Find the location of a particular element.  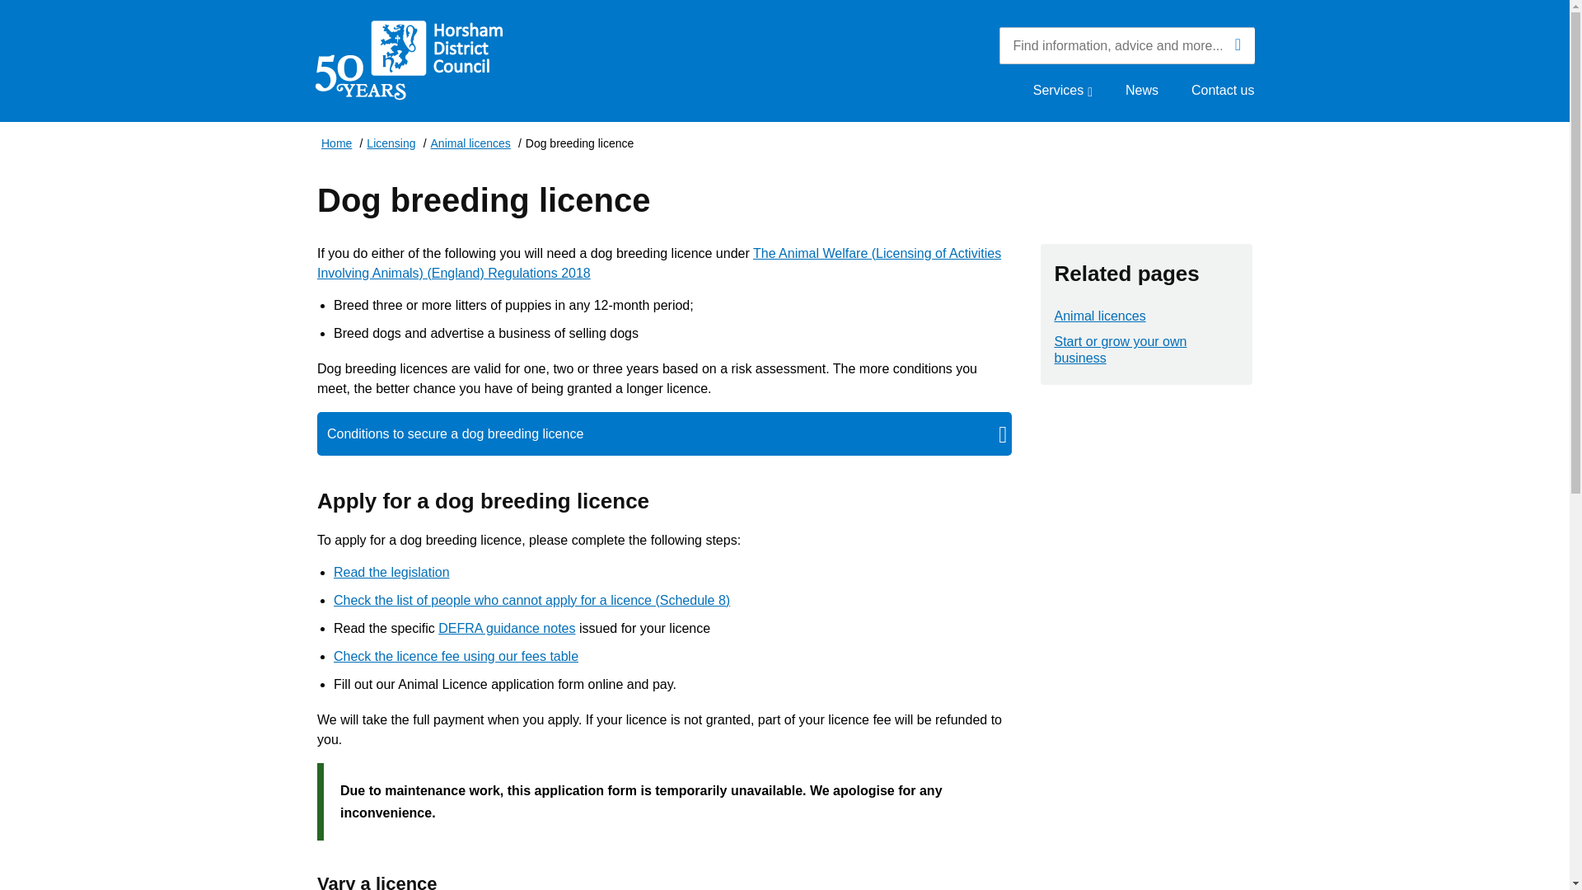

Services is located at coordinates (1063, 90).